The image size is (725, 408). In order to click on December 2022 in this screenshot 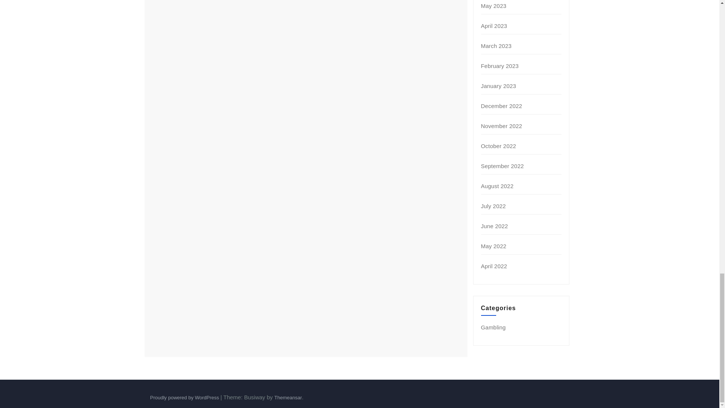, I will do `click(501, 106)`.